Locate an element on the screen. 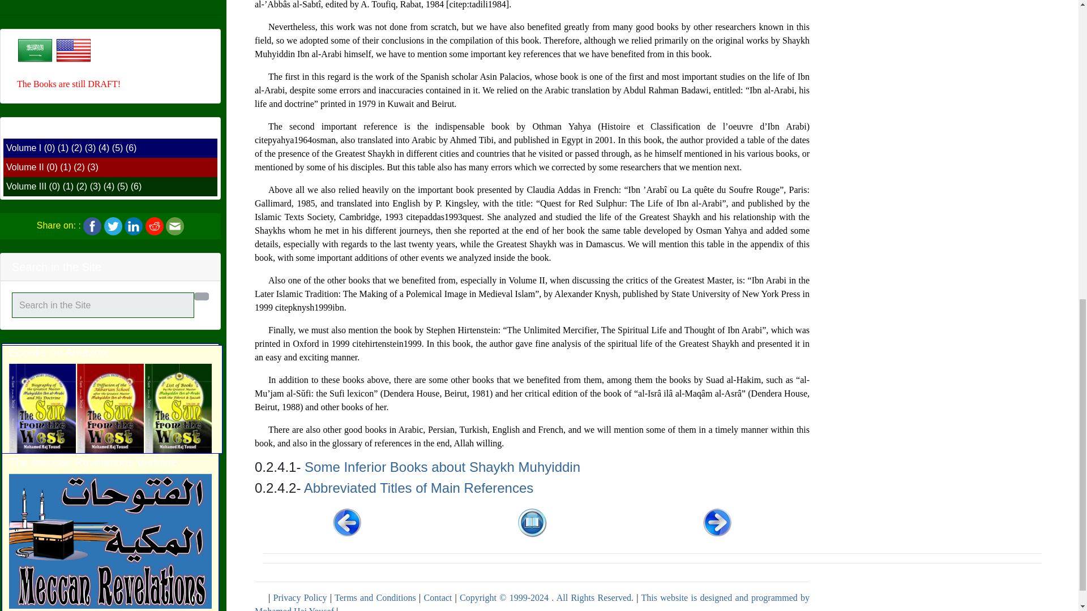 The image size is (1087, 611). The Sun fromthe West is located at coordinates (110, 101).